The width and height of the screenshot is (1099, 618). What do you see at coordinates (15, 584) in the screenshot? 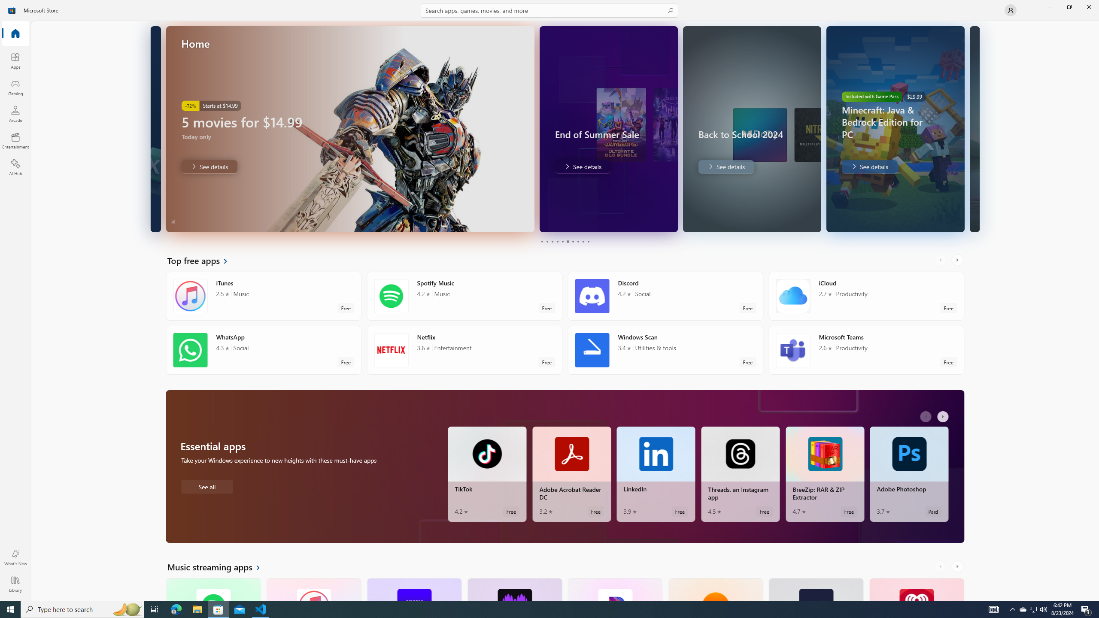
I see `Library` at bounding box center [15, 584].